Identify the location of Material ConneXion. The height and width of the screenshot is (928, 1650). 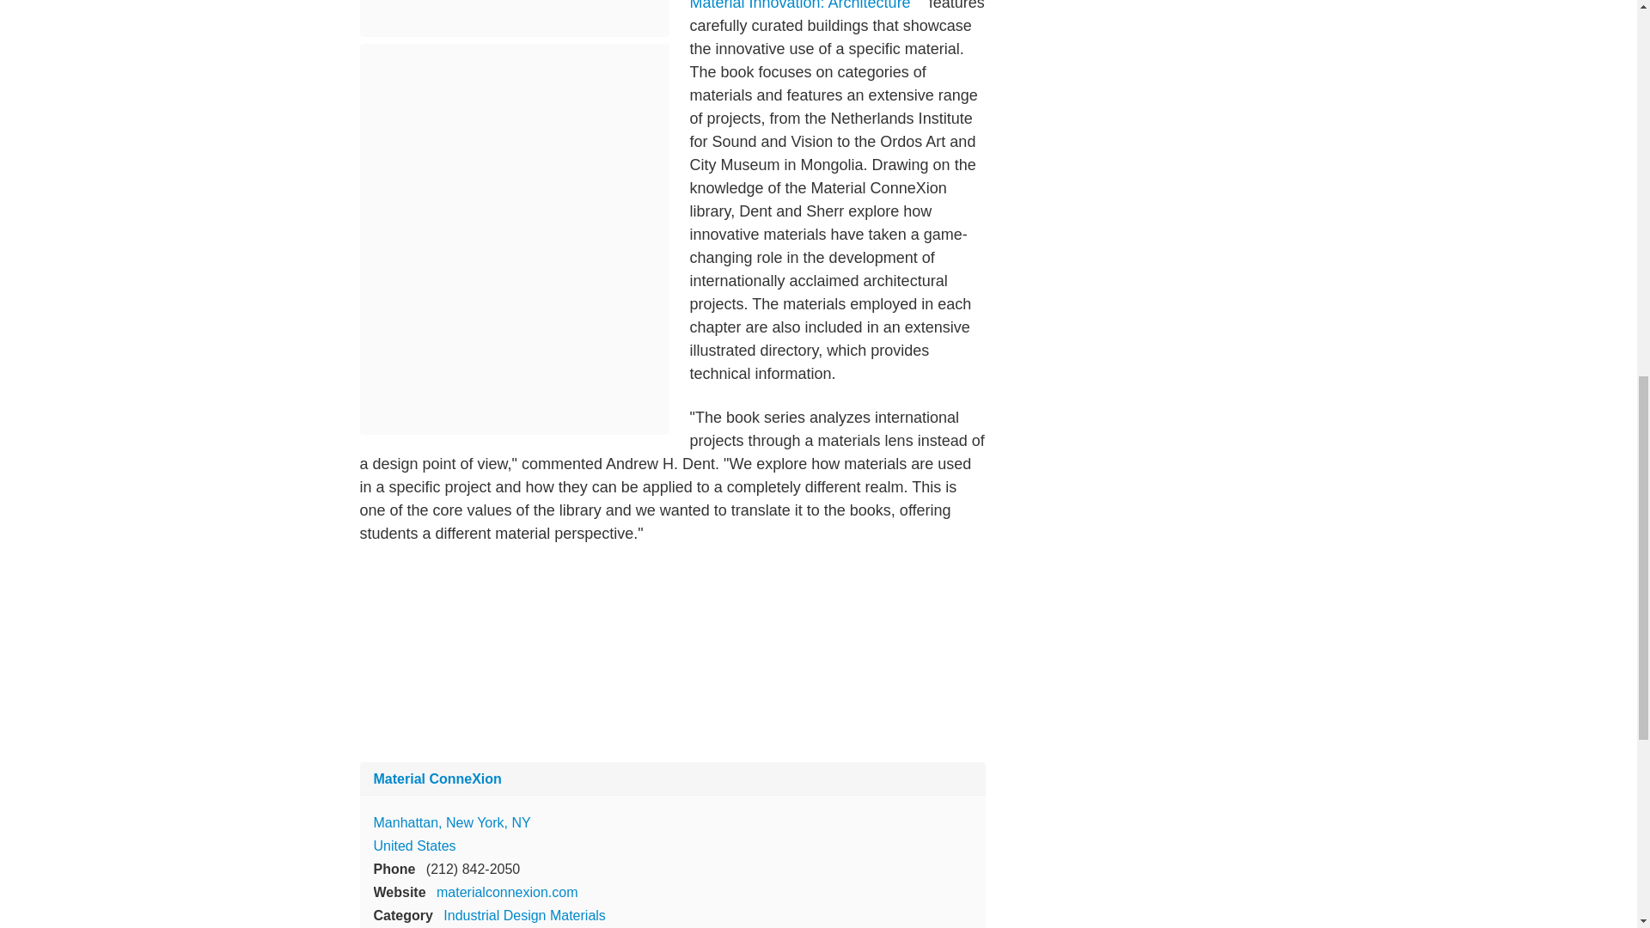
(437, 778).